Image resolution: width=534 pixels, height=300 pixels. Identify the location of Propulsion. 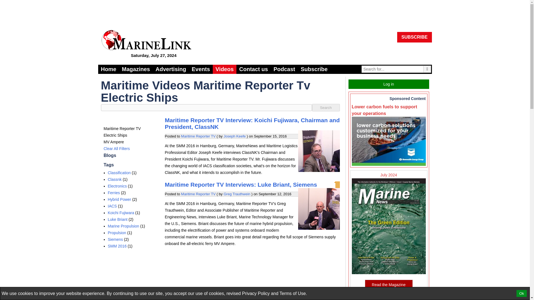
(117, 233).